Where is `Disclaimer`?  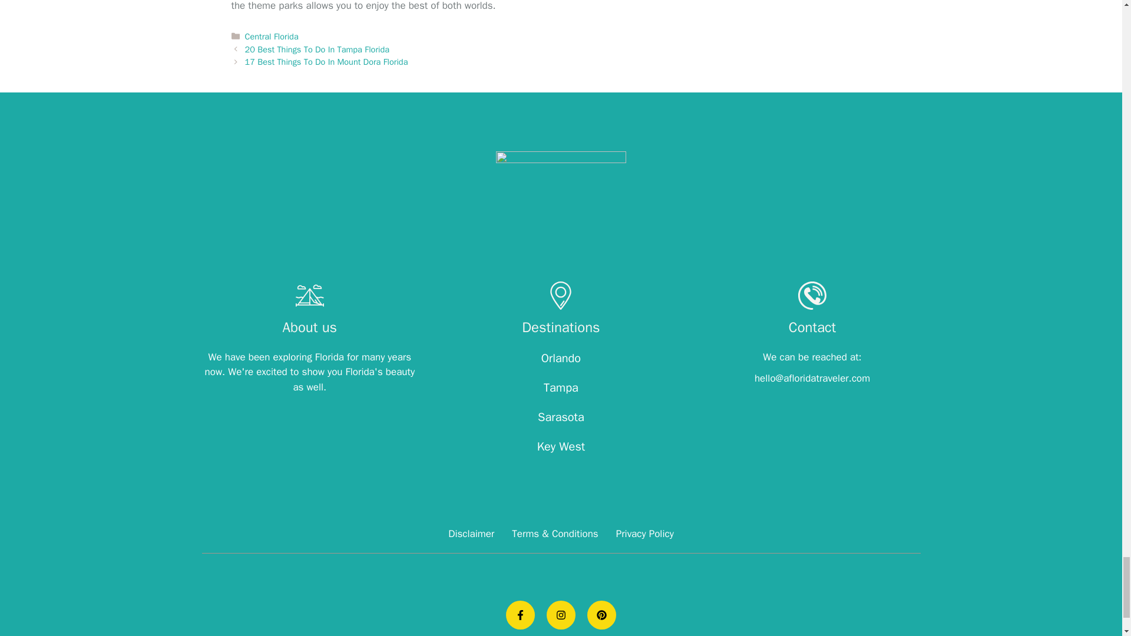
Disclaimer is located at coordinates (471, 534).